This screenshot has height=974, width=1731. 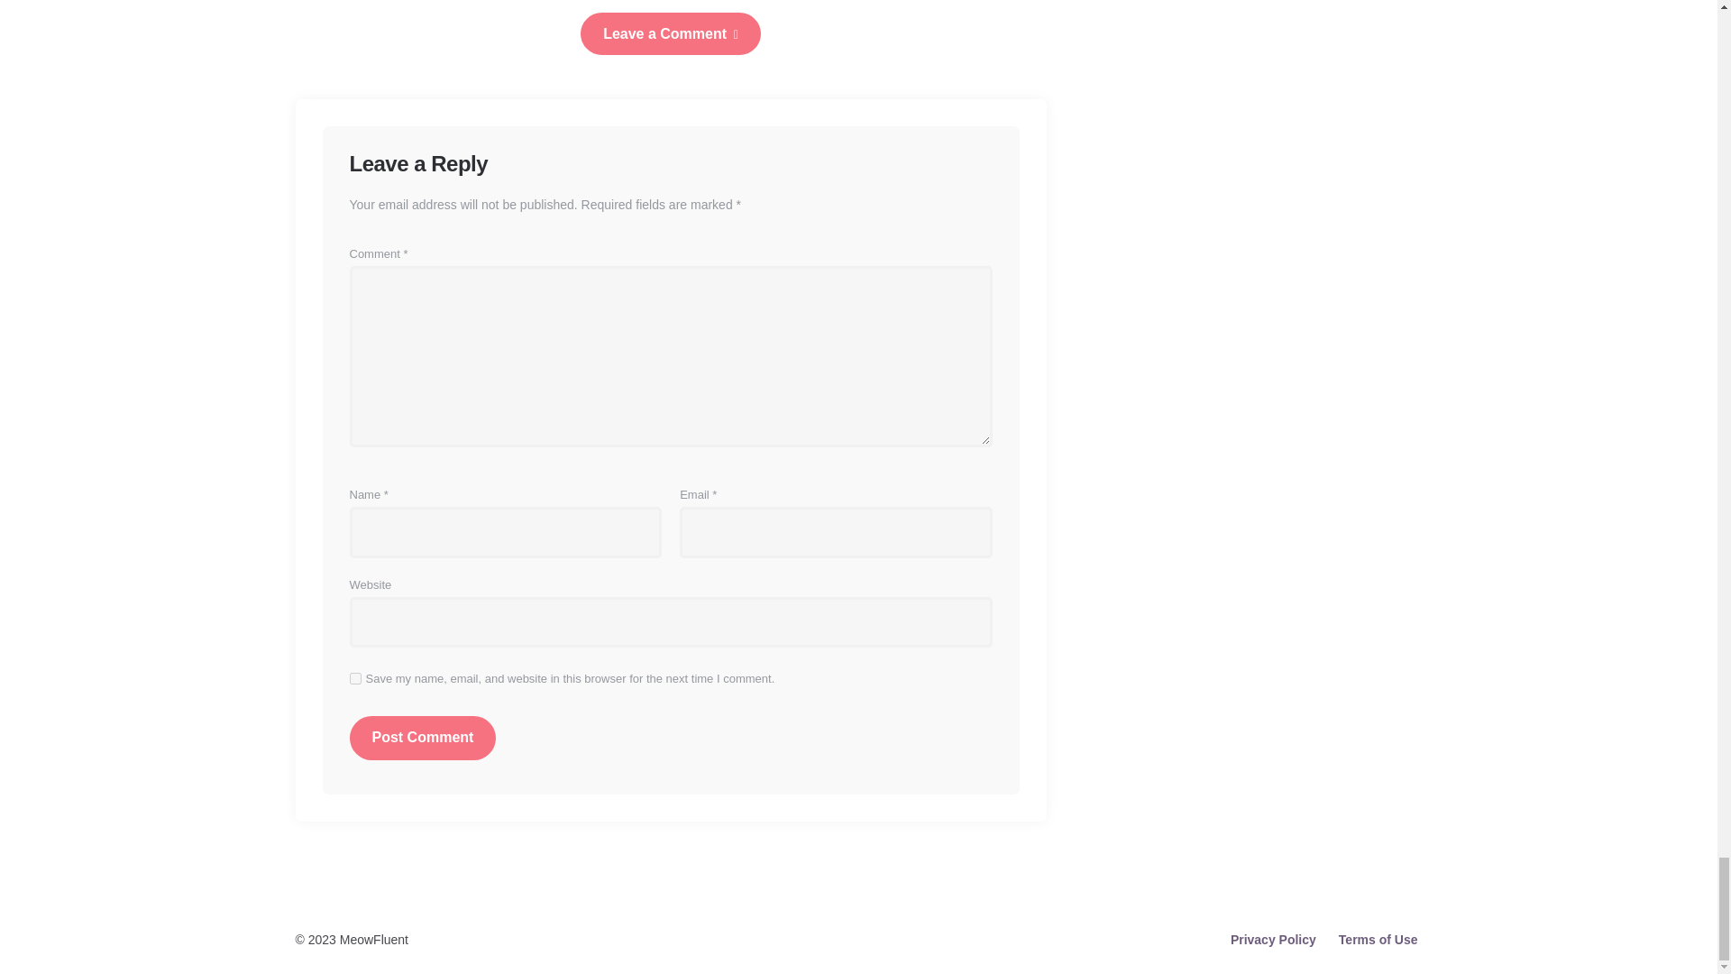 I want to click on Post Comment, so click(x=423, y=738).